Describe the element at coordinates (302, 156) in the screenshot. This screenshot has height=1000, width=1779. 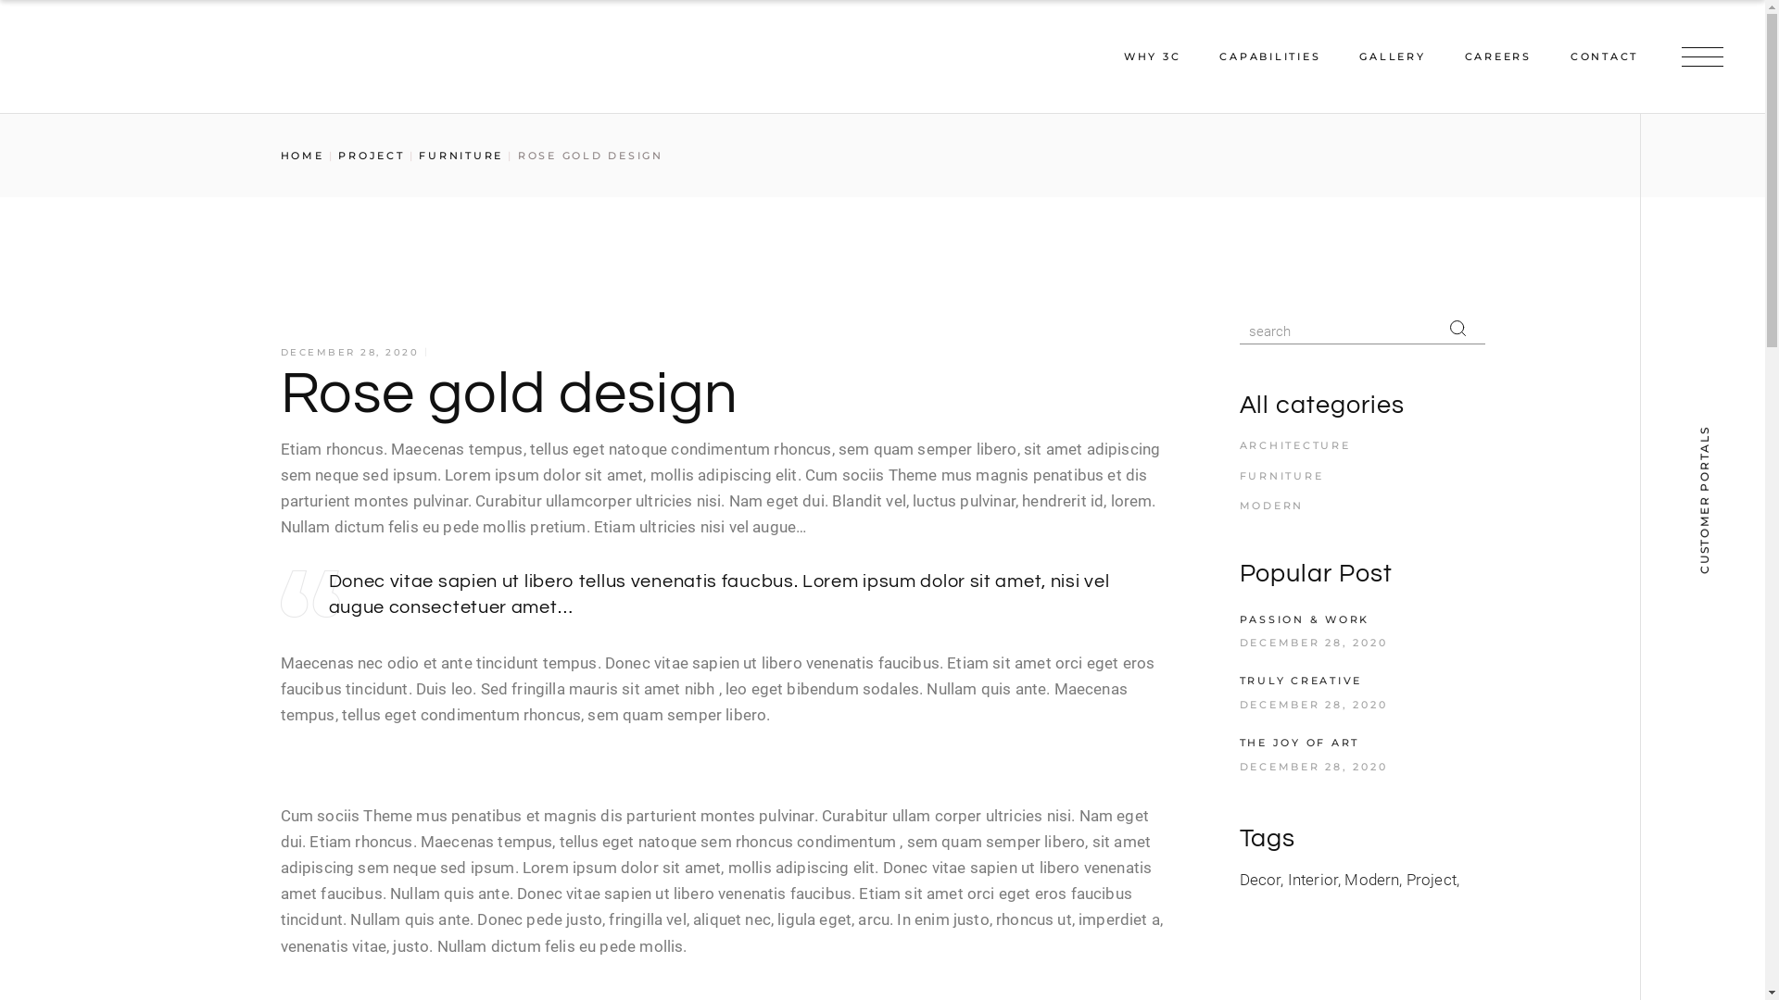
I see `HOME` at that location.